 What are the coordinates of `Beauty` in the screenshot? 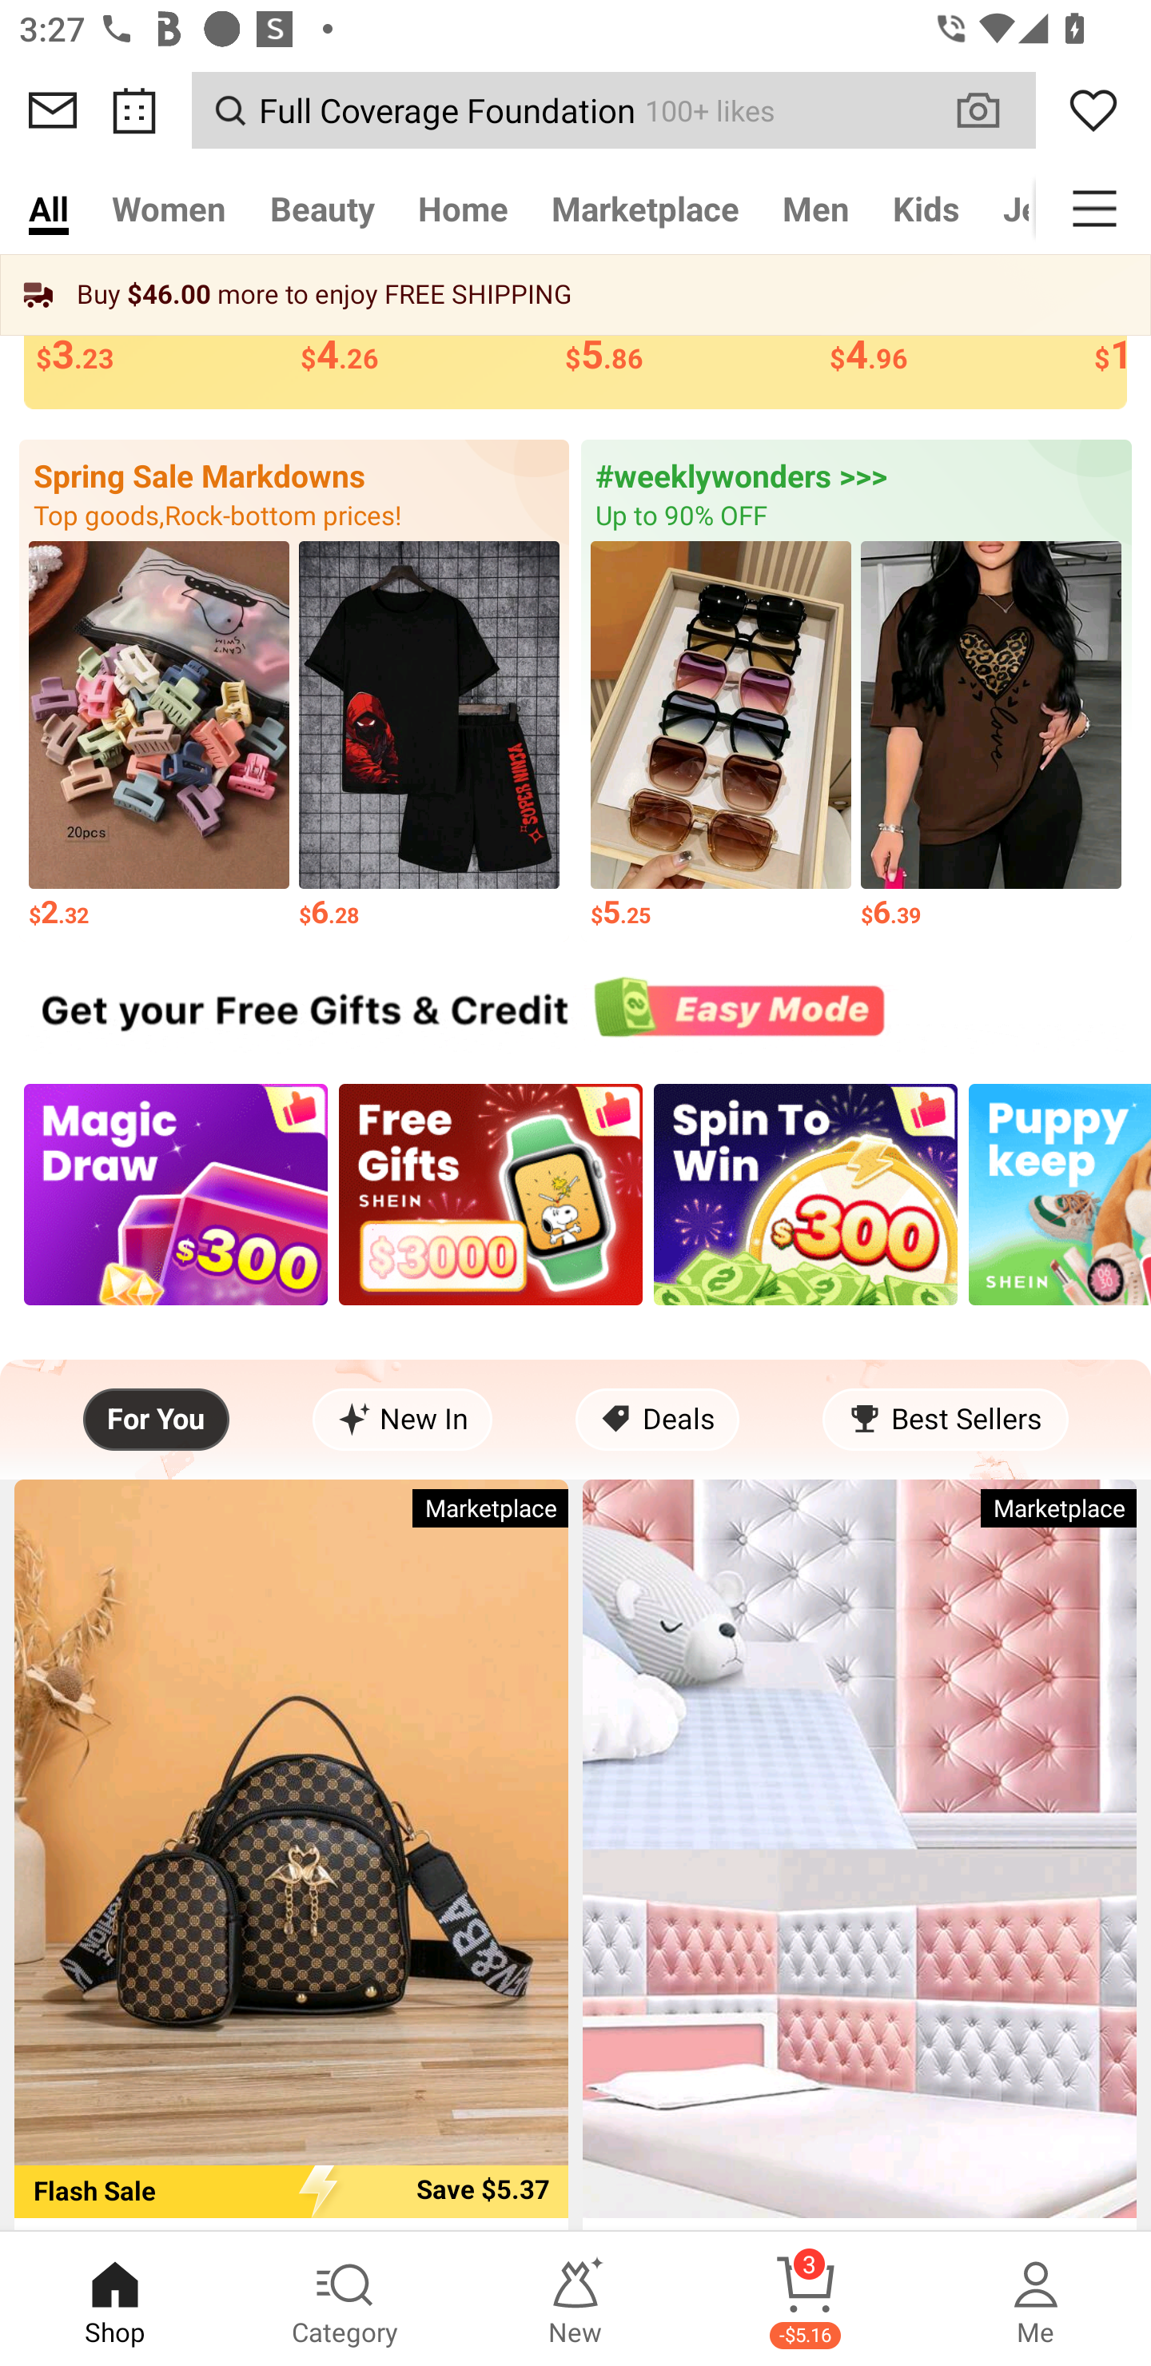 It's located at (322, 208).